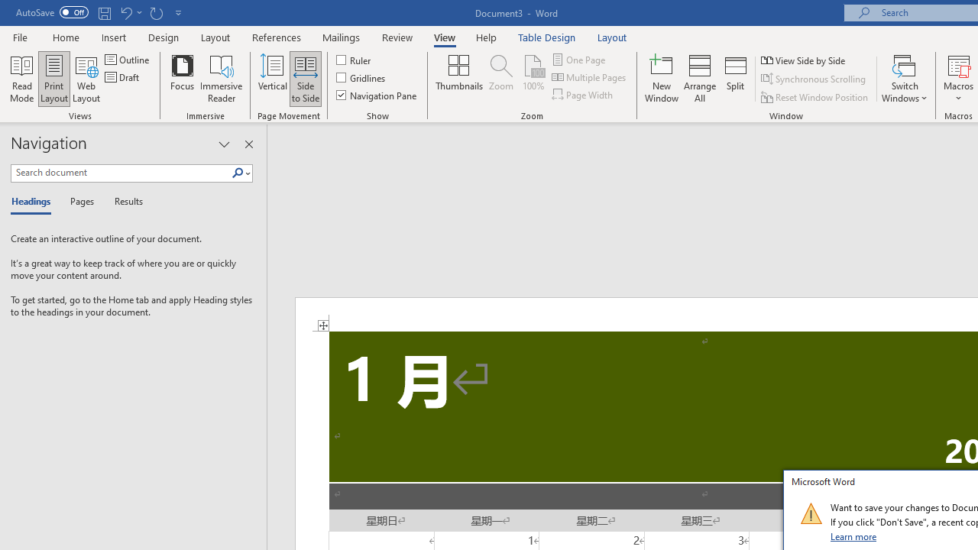 This screenshot has width=978, height=550. What do you see at coordinates (272, 78) in the screenshot?
I see `Vertical` at bounding box center [272, 78].